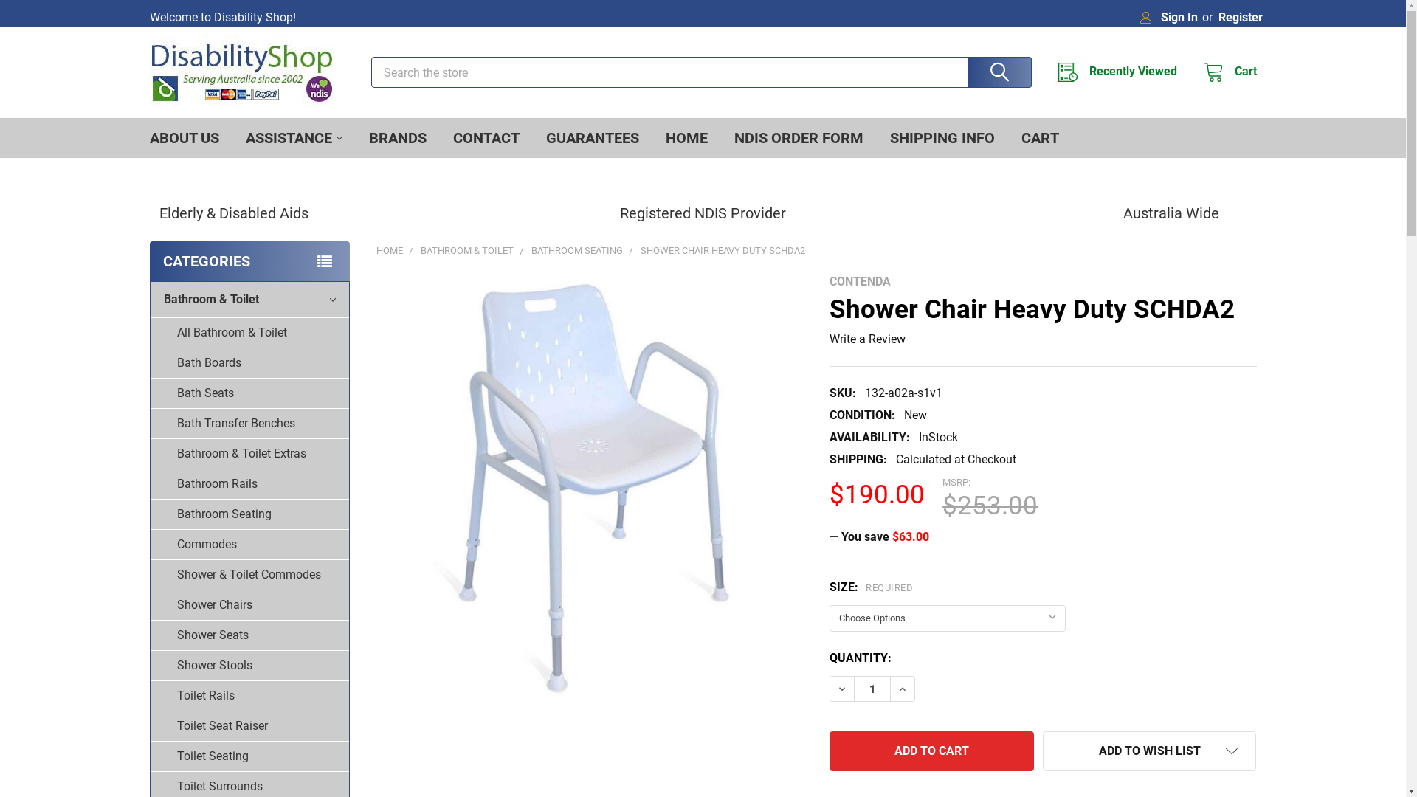 Image resolution: width=1417 pixels, height=797 pixels. Describe the element at coordinates (249, 363) in the screenshot. I see `Bath Boards` at that location.